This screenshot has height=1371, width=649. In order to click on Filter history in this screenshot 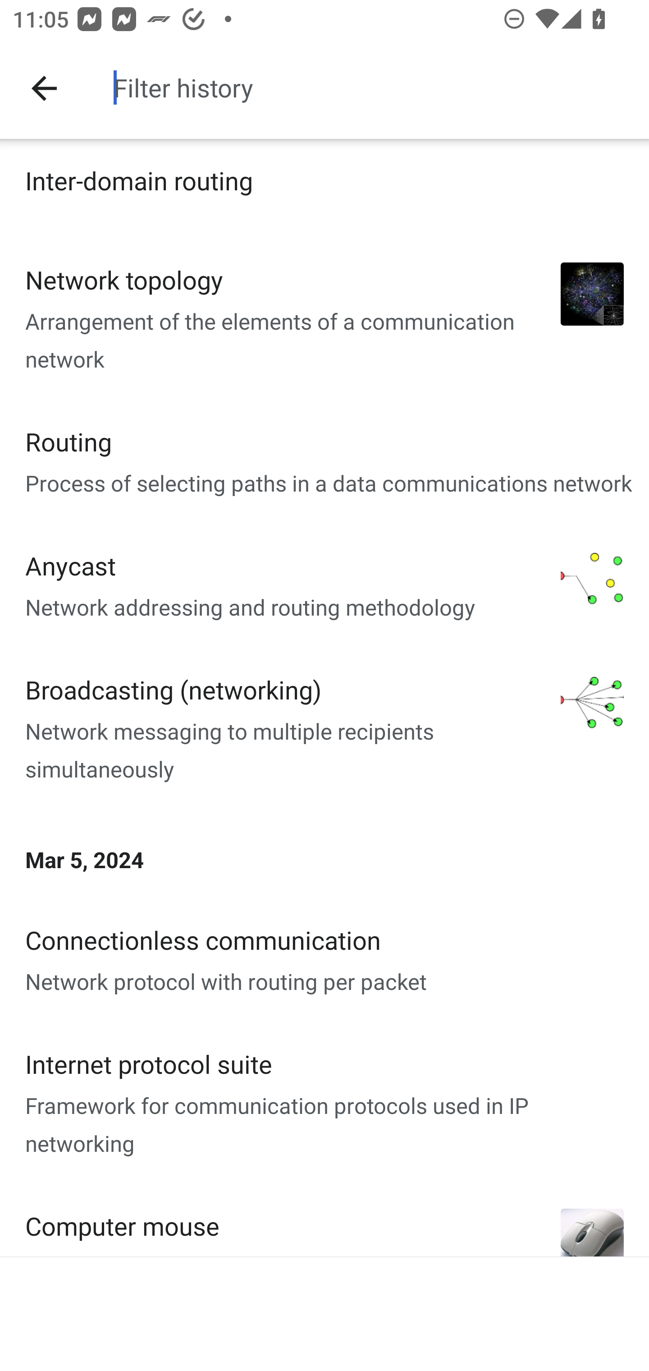, I will do `click(375, 87)`.